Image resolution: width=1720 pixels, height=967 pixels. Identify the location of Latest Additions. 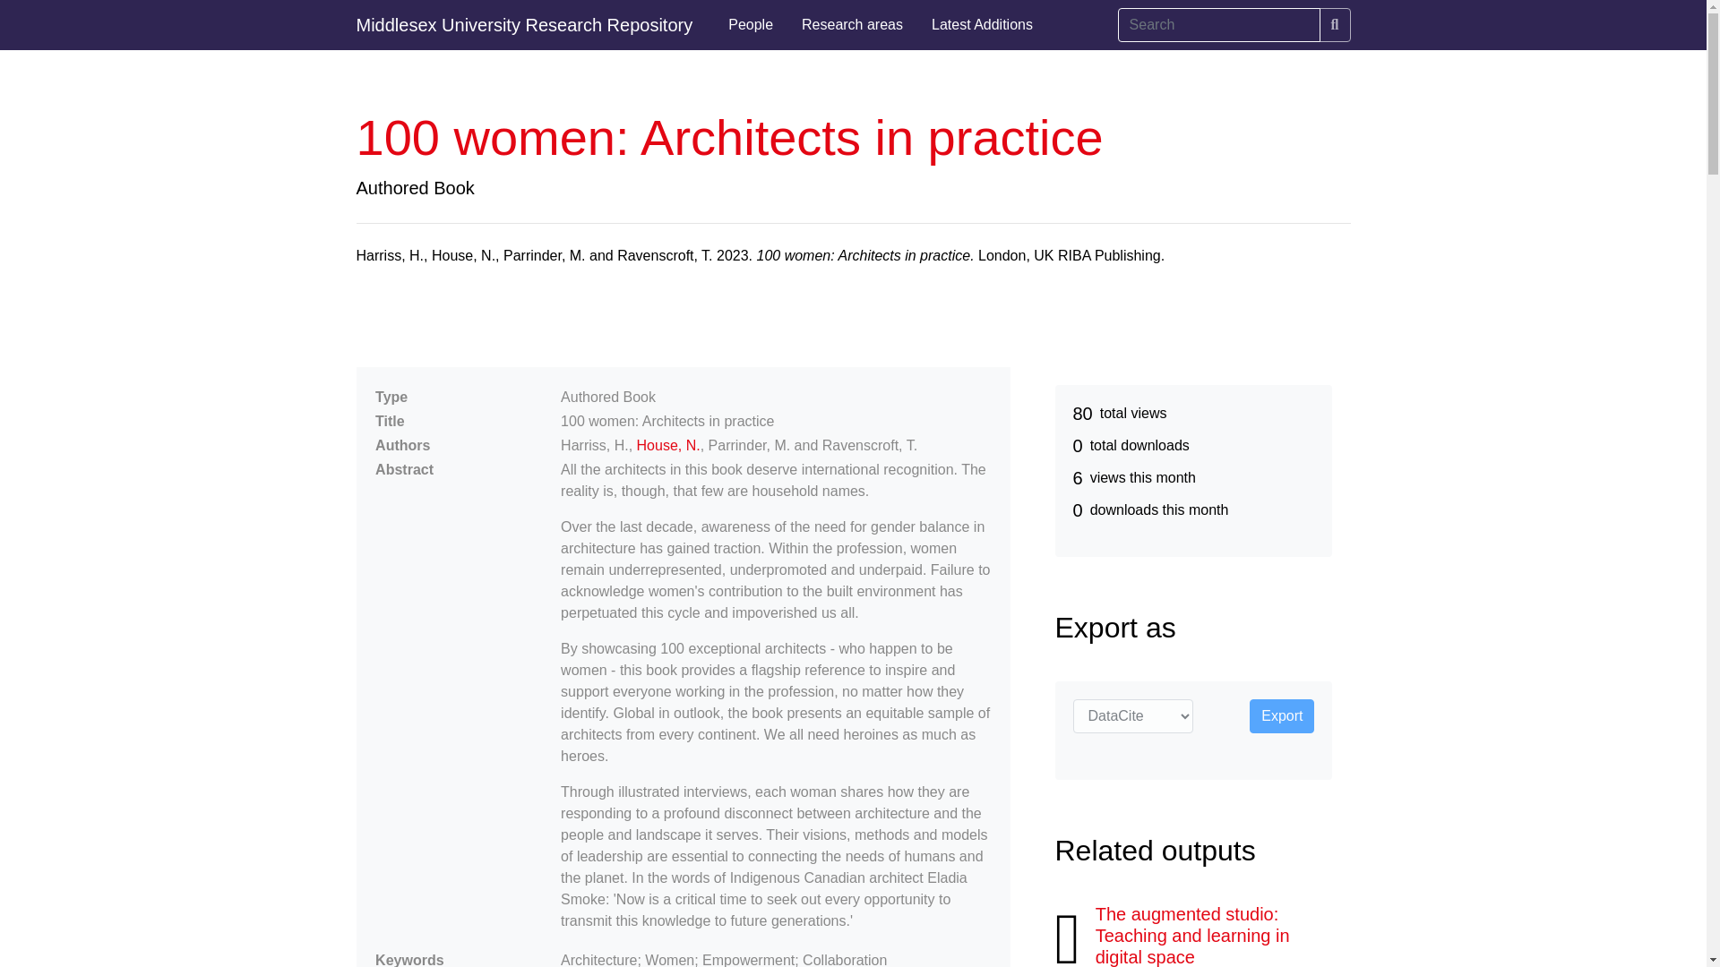
(982, 25).